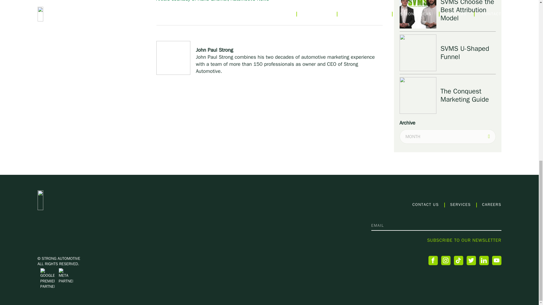 The width and height of the screenshot is (543, 305). What do you see at coordinates (446, 260) in the screenshot?
I see `Instagram` at bounding box center [446, 260].